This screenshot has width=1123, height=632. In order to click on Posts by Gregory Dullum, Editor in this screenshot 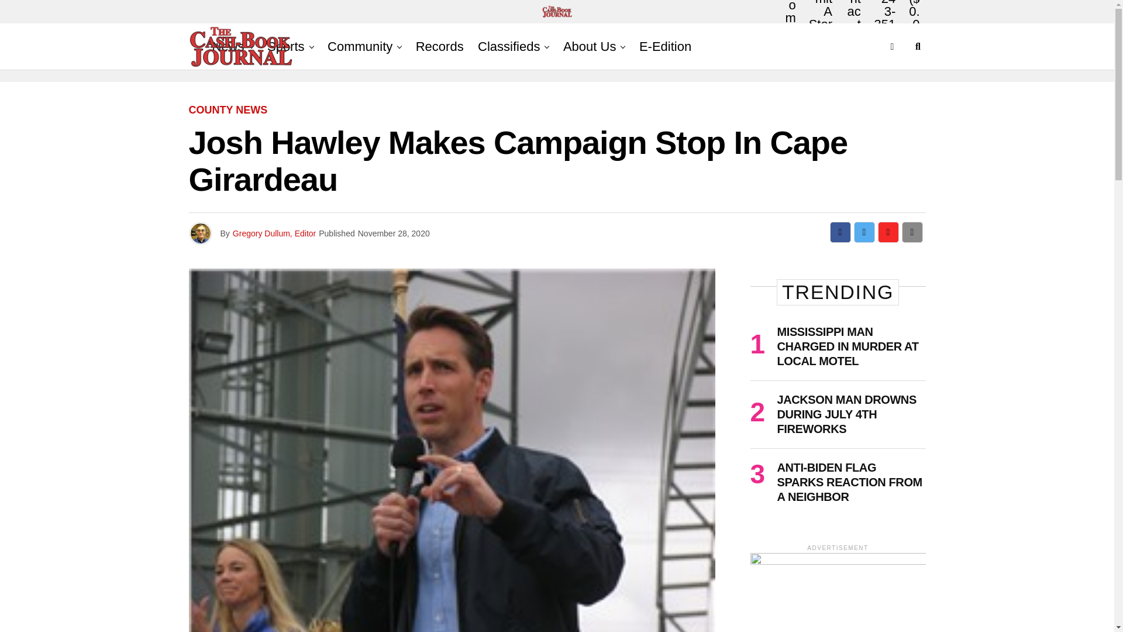, I will do `click(274, 233)`.